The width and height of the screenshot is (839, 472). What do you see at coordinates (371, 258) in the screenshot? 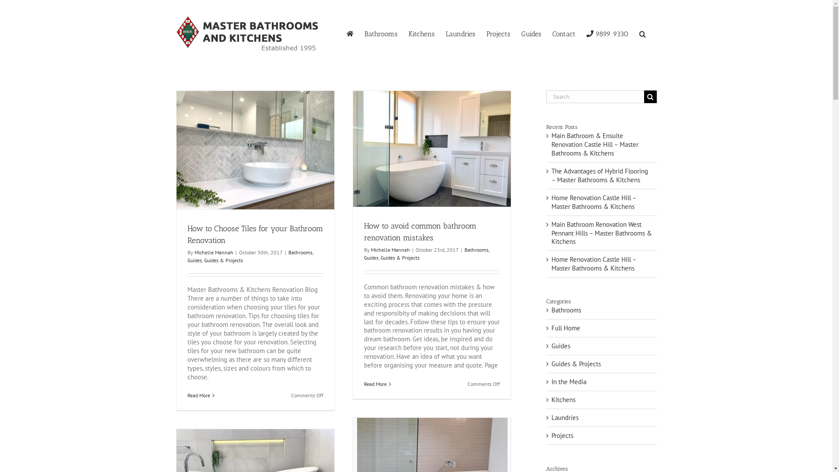
I see `Guides` at bounding box center [371, 258].